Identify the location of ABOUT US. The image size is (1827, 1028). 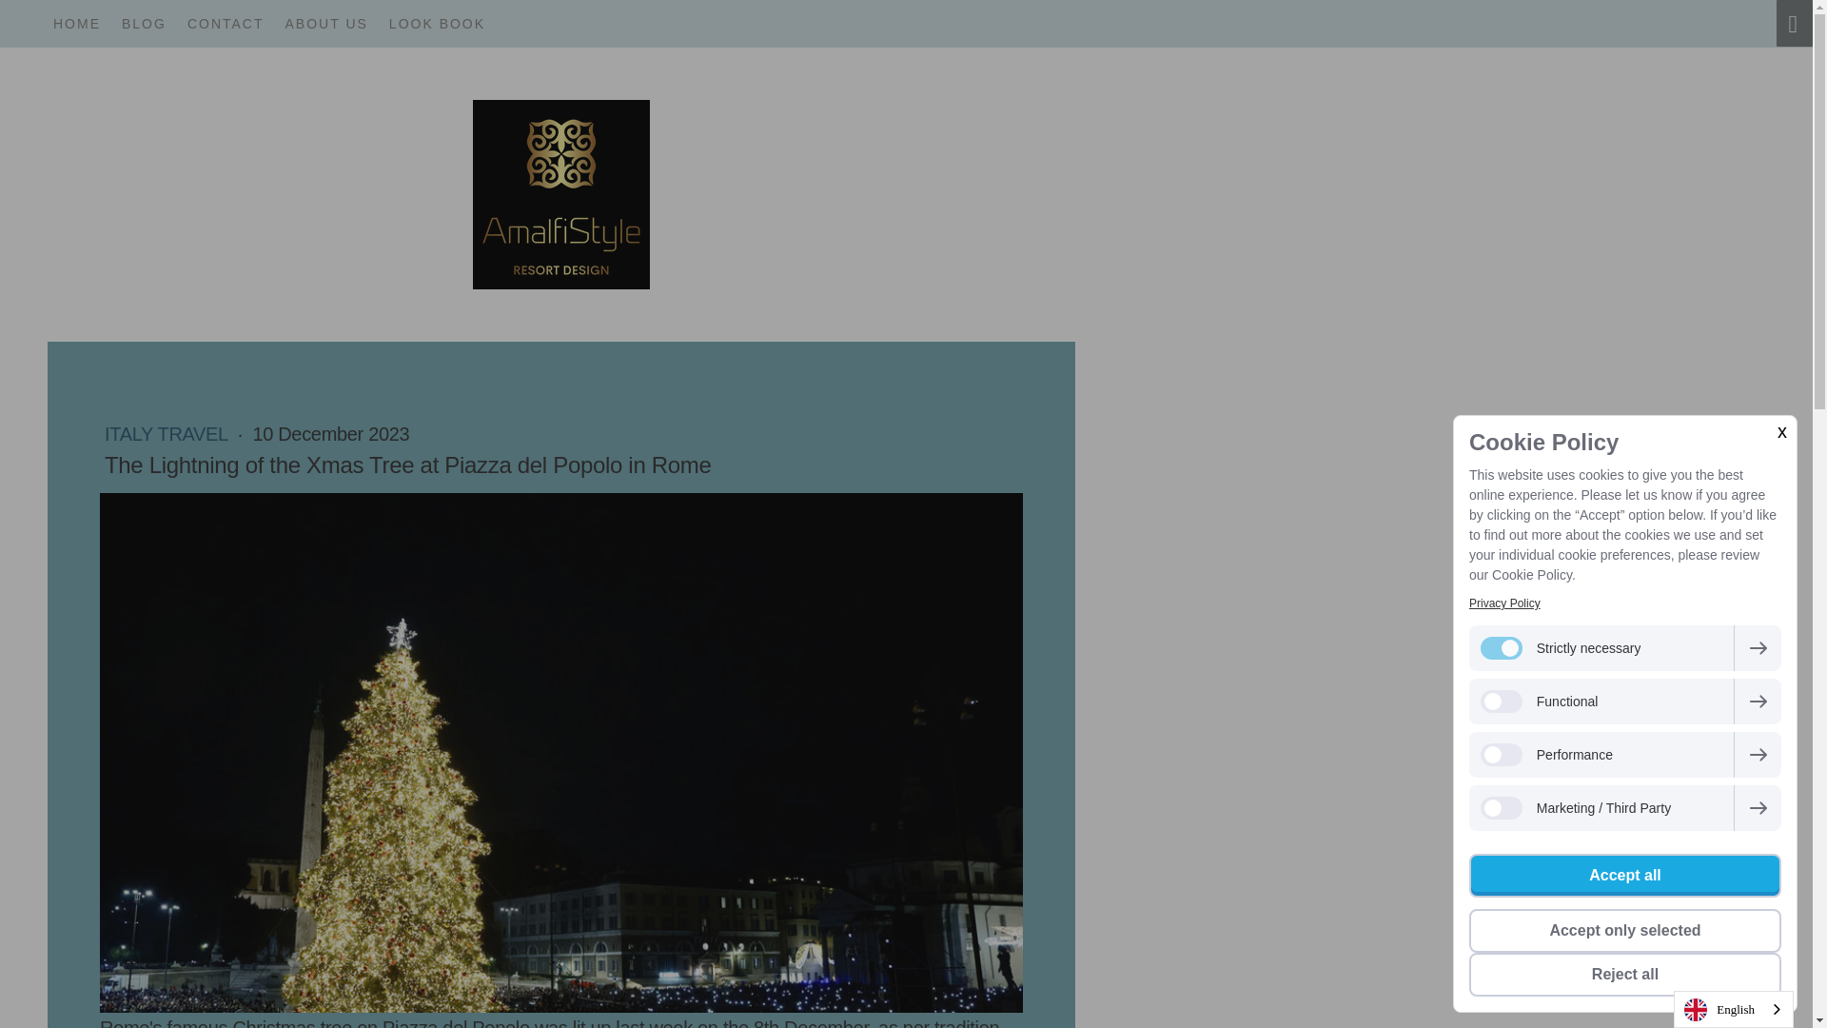
(326, 23).